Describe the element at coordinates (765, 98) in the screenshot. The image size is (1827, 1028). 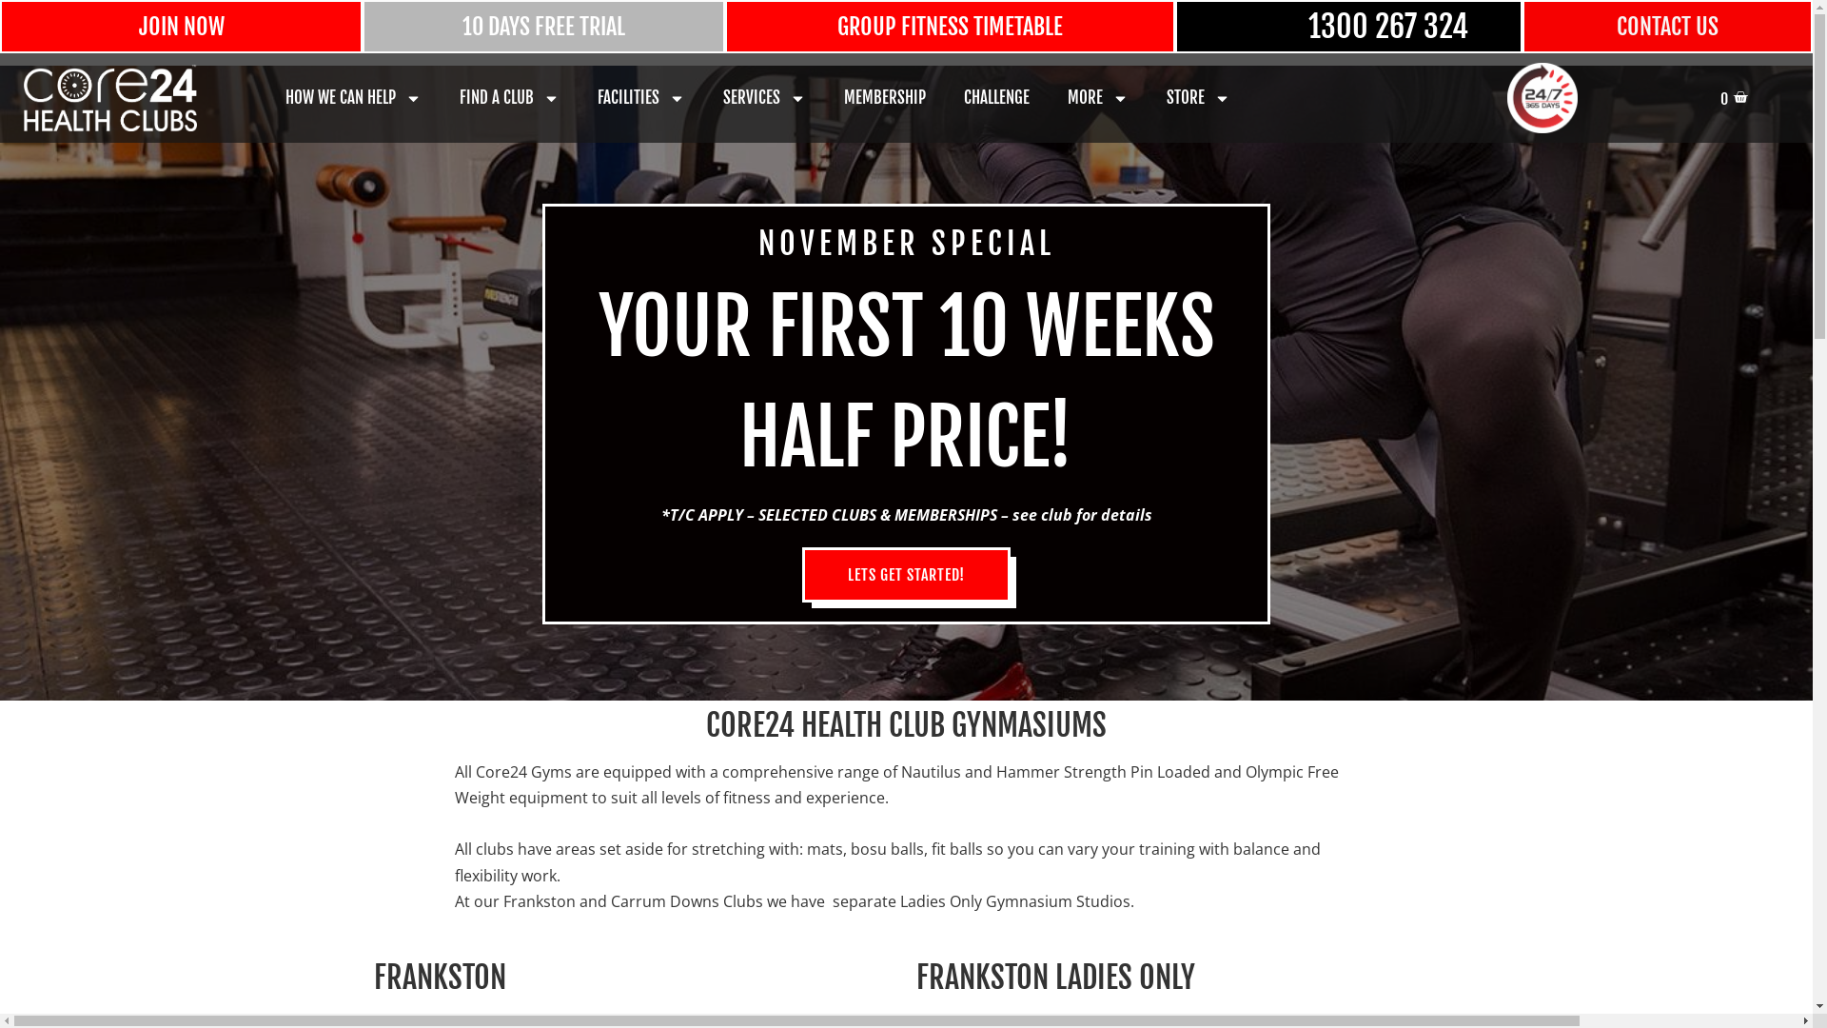
I see `SERVICES` at that location.